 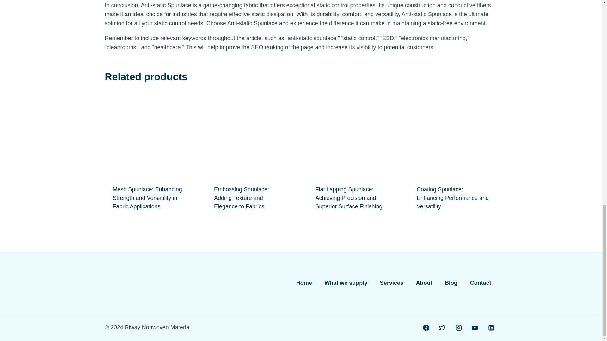 I want to click on Coating Spunlace: Enhancing Performance and Versatility, so click(x=452, y=198).